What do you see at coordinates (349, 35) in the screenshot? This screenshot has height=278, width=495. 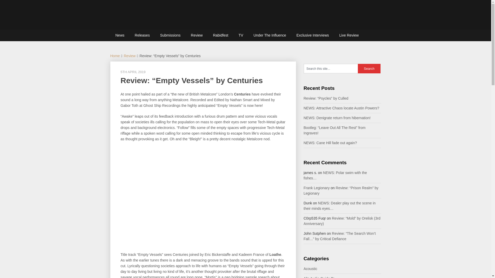 I see `Live Review` at bounding box center [349, 35].